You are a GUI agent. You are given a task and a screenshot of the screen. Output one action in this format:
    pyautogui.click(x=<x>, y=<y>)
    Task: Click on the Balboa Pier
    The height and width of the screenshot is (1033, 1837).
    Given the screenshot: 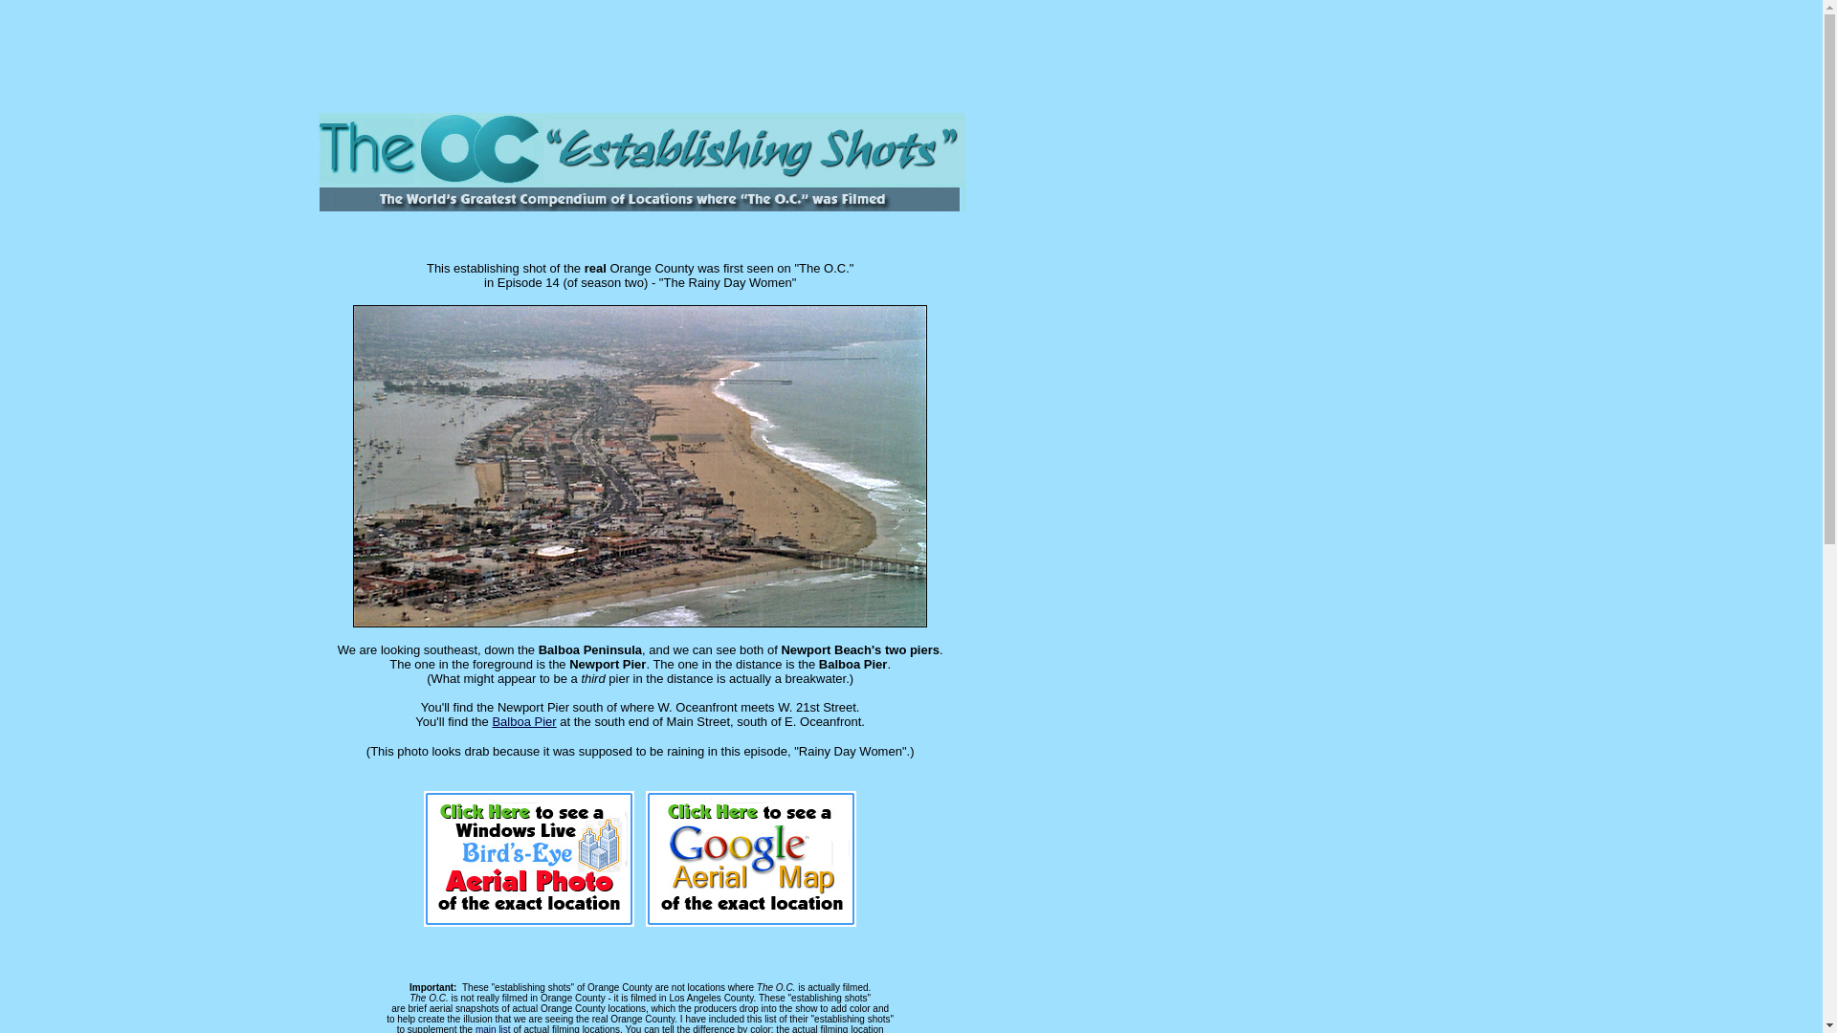 What is the action you would take?
    pyautogui.click(x=524, y=721)
    